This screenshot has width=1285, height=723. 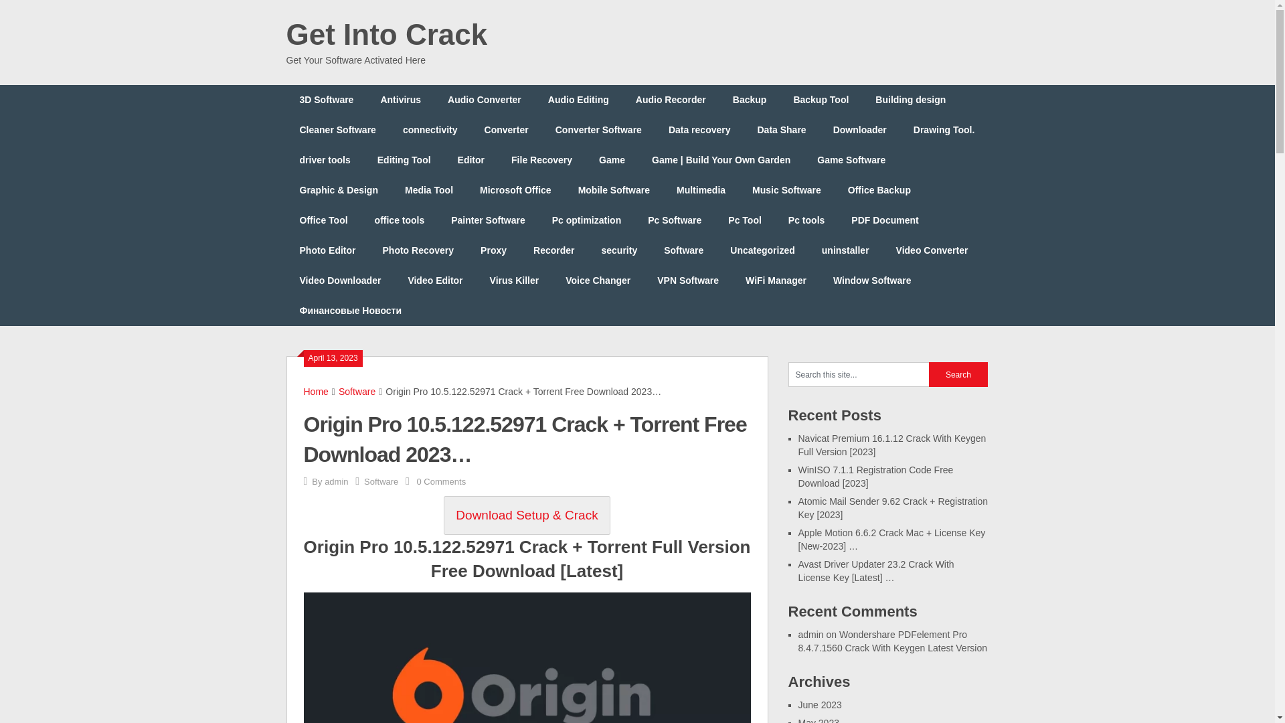 I want to click on Audio Recorder, so click(x=671, y=100).